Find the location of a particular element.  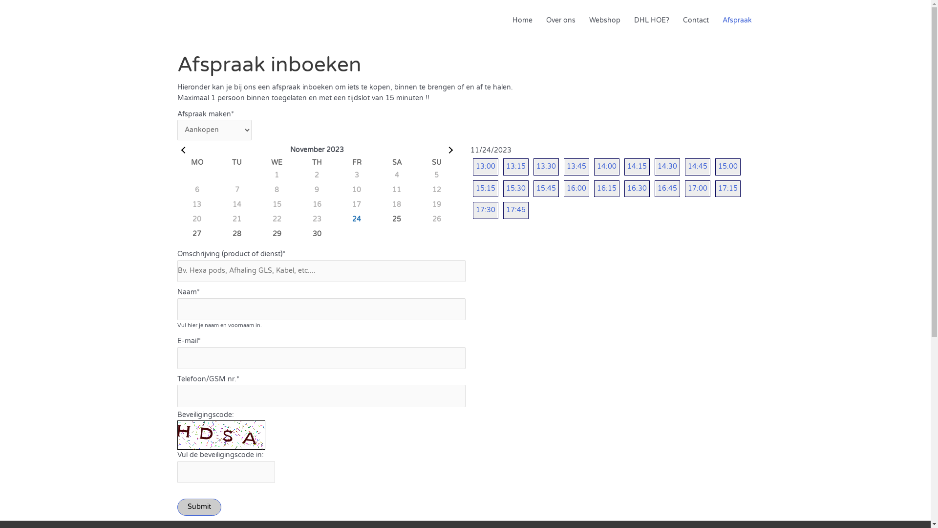

16:00 is located at coordinates (576, 189).